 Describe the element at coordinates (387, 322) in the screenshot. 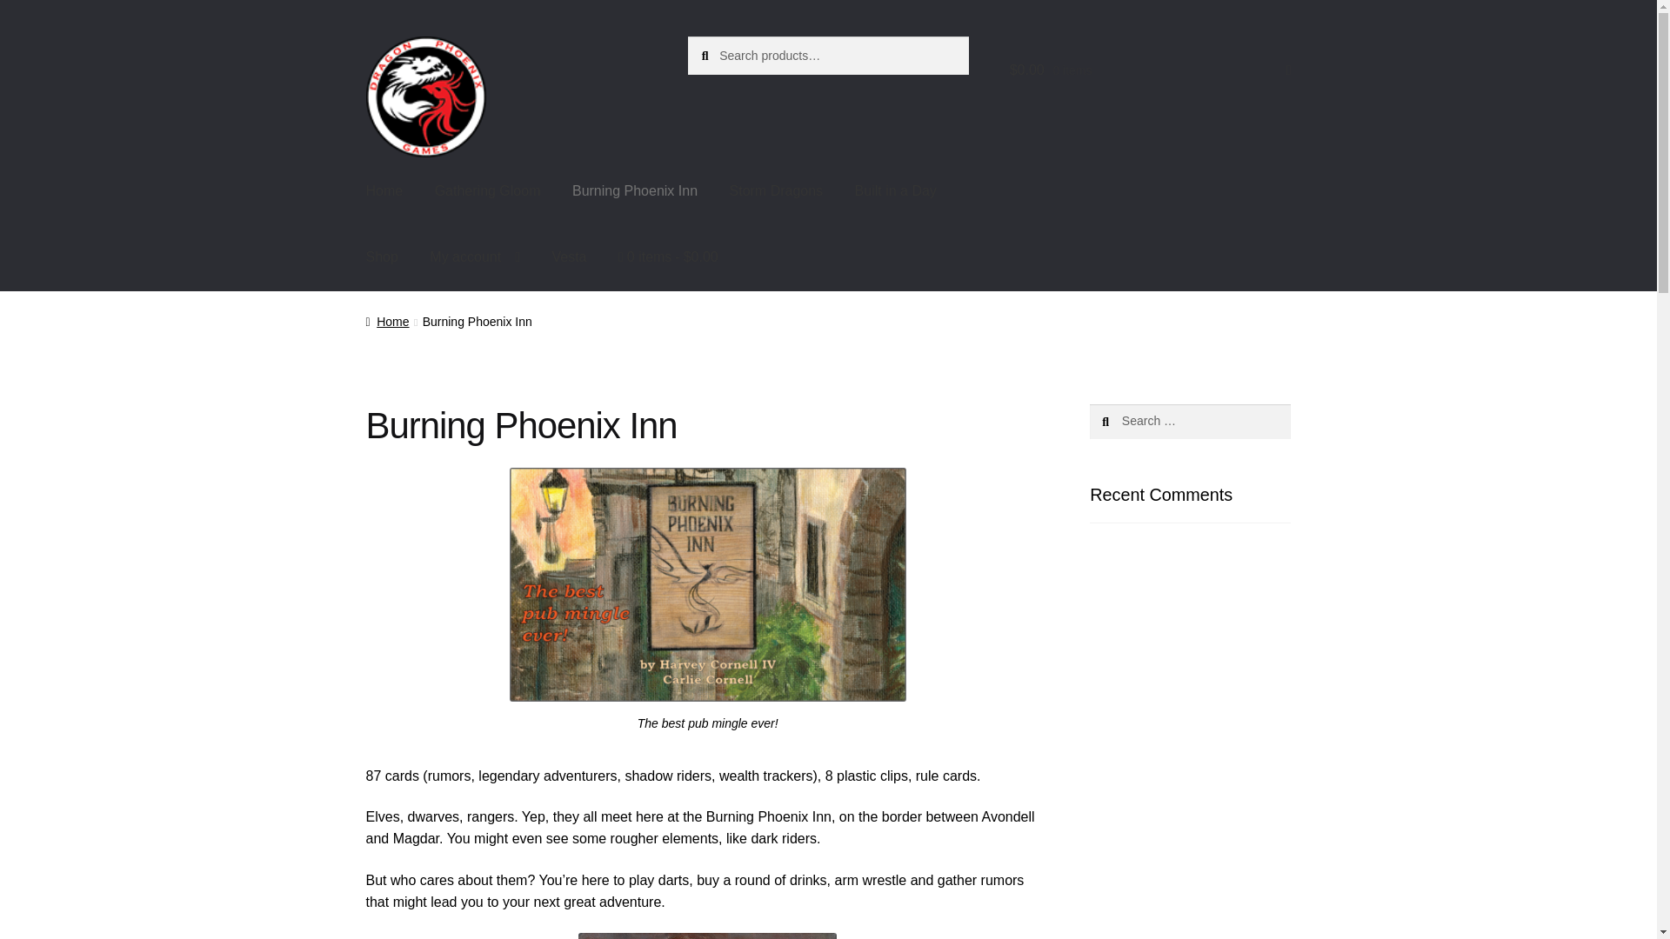

I see `Home` at that location.